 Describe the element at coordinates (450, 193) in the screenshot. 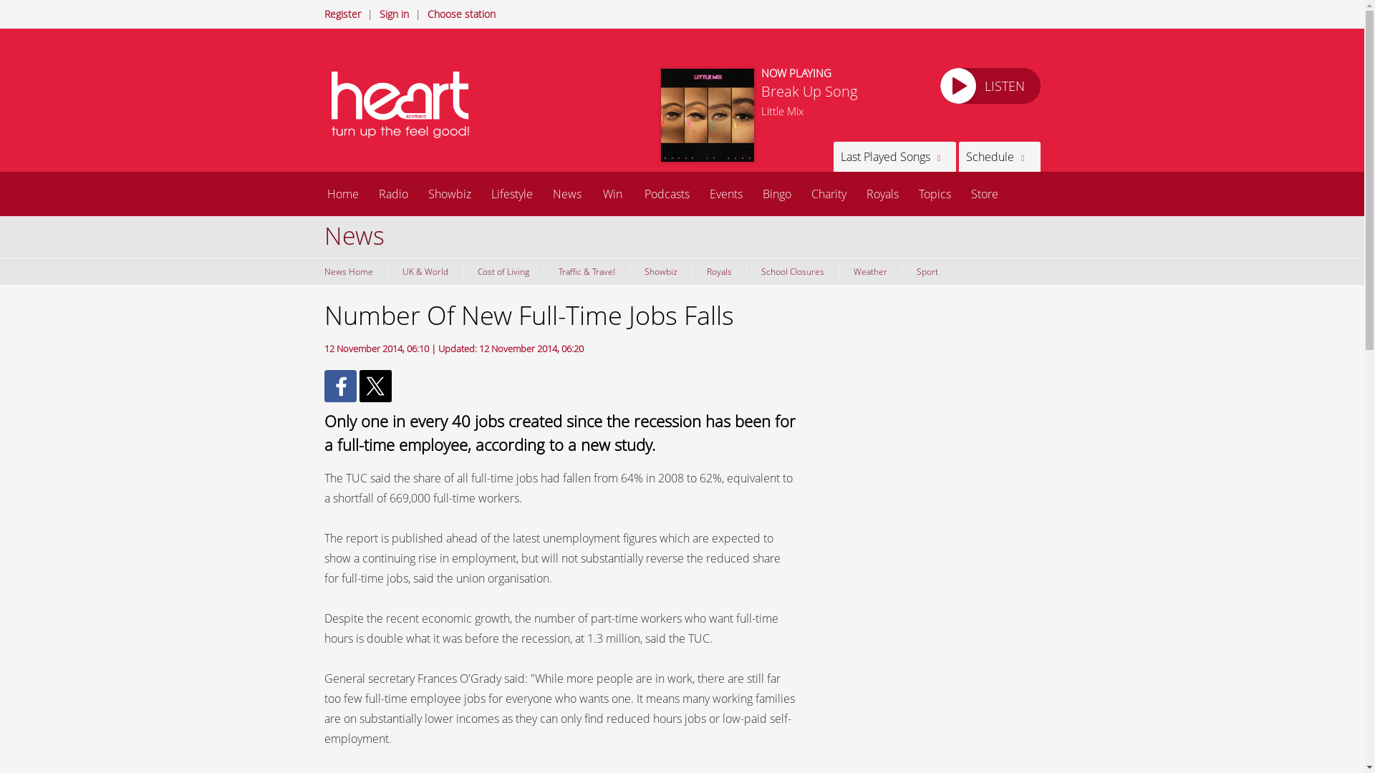

I see `Showbiz` at that location.